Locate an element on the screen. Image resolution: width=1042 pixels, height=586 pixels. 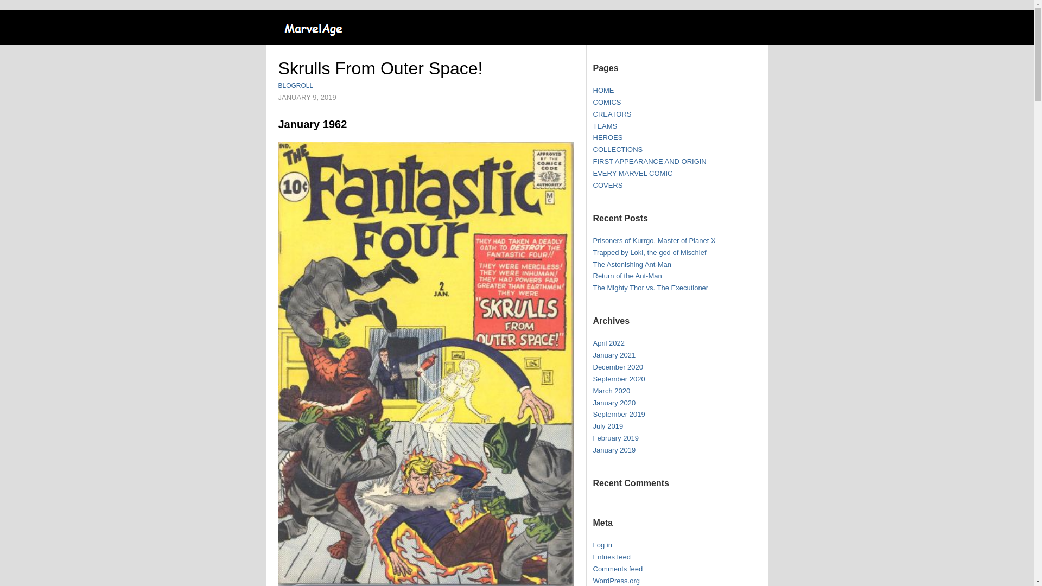
HOME is located at coordinates (603, 90).